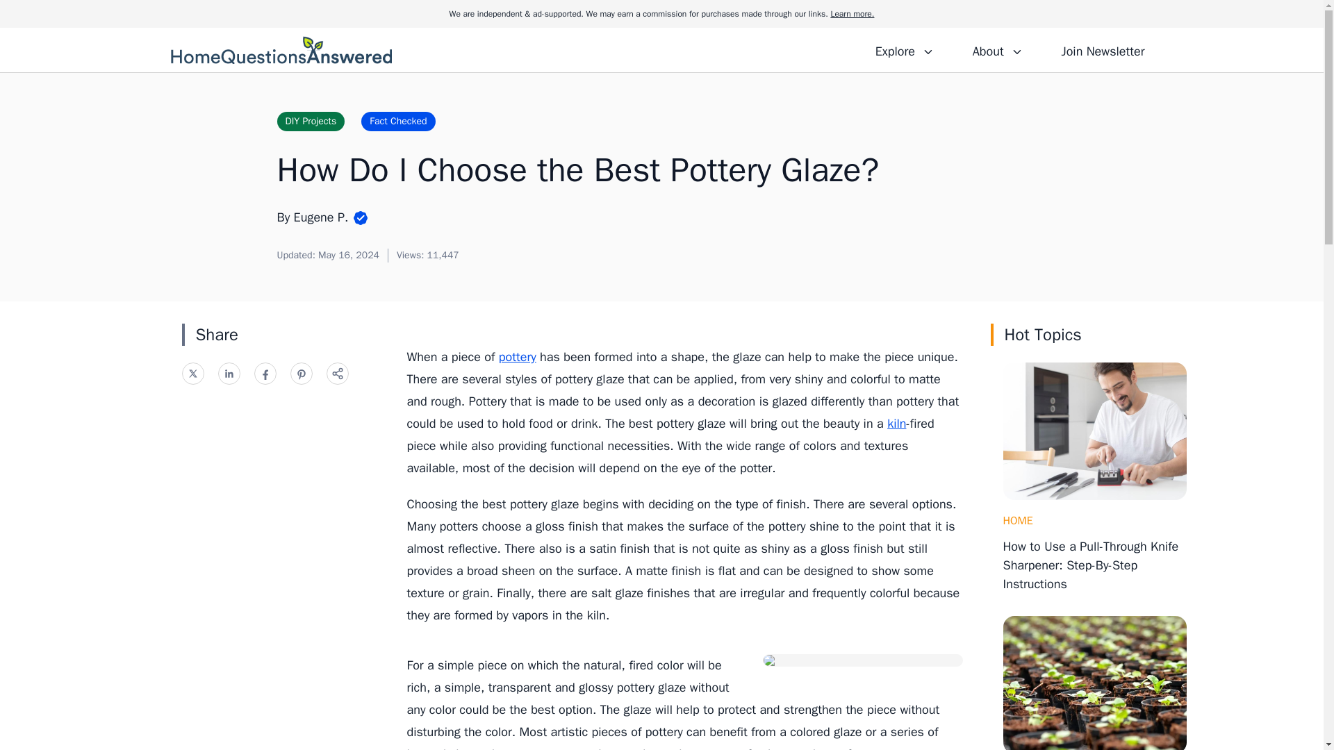 This screenshot has width=1334, height=750. I want to click on Fact Checked, so click(397, 121).